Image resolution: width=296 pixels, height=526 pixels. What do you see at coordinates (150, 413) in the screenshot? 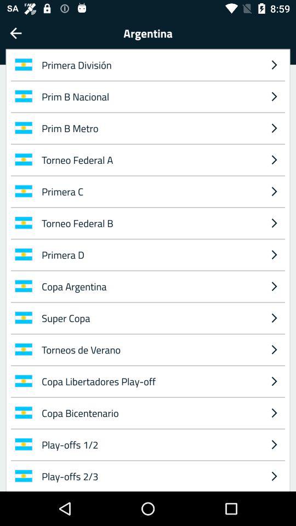
I see `click copa bicentenario icon` at bounding box center [150, 413].